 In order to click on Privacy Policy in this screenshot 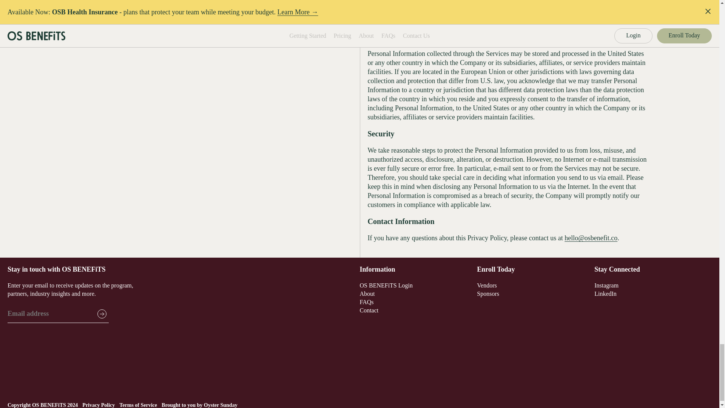, I will do `click(98, 405)`.